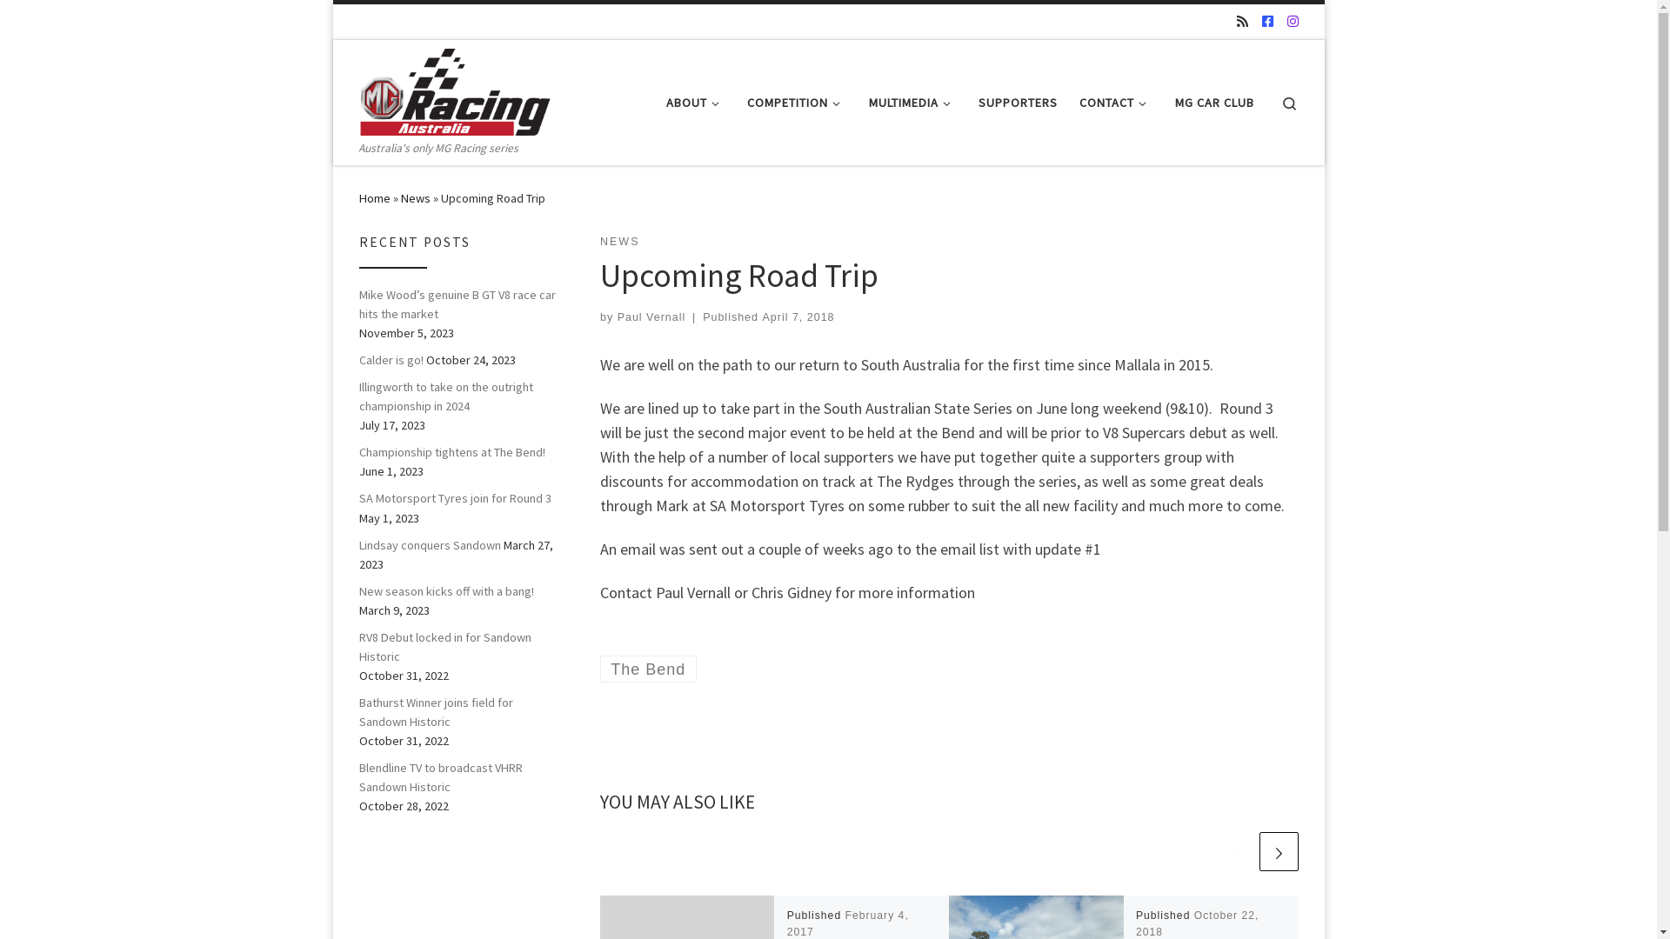 This screenshot has width=1670, height=939. I want to click on MULTIMEDIA, so click(912, 103).